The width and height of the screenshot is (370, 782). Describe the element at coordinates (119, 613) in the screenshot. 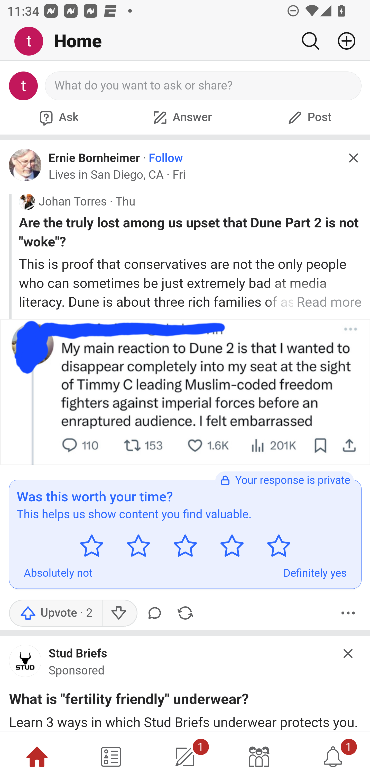

I see `Downvote` at that location.